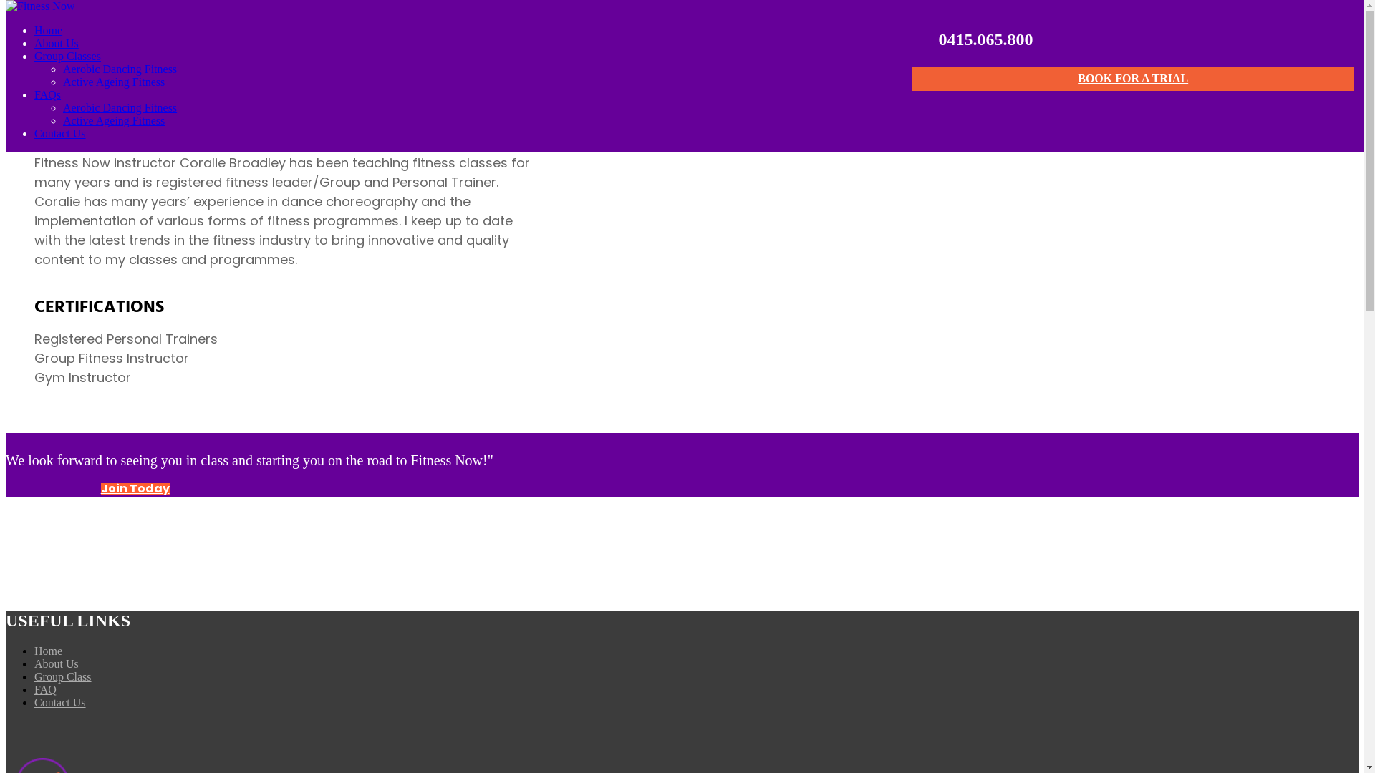 The height and width of the screenshot is (773, 1375). I want to click on Home, so click(49, 69).